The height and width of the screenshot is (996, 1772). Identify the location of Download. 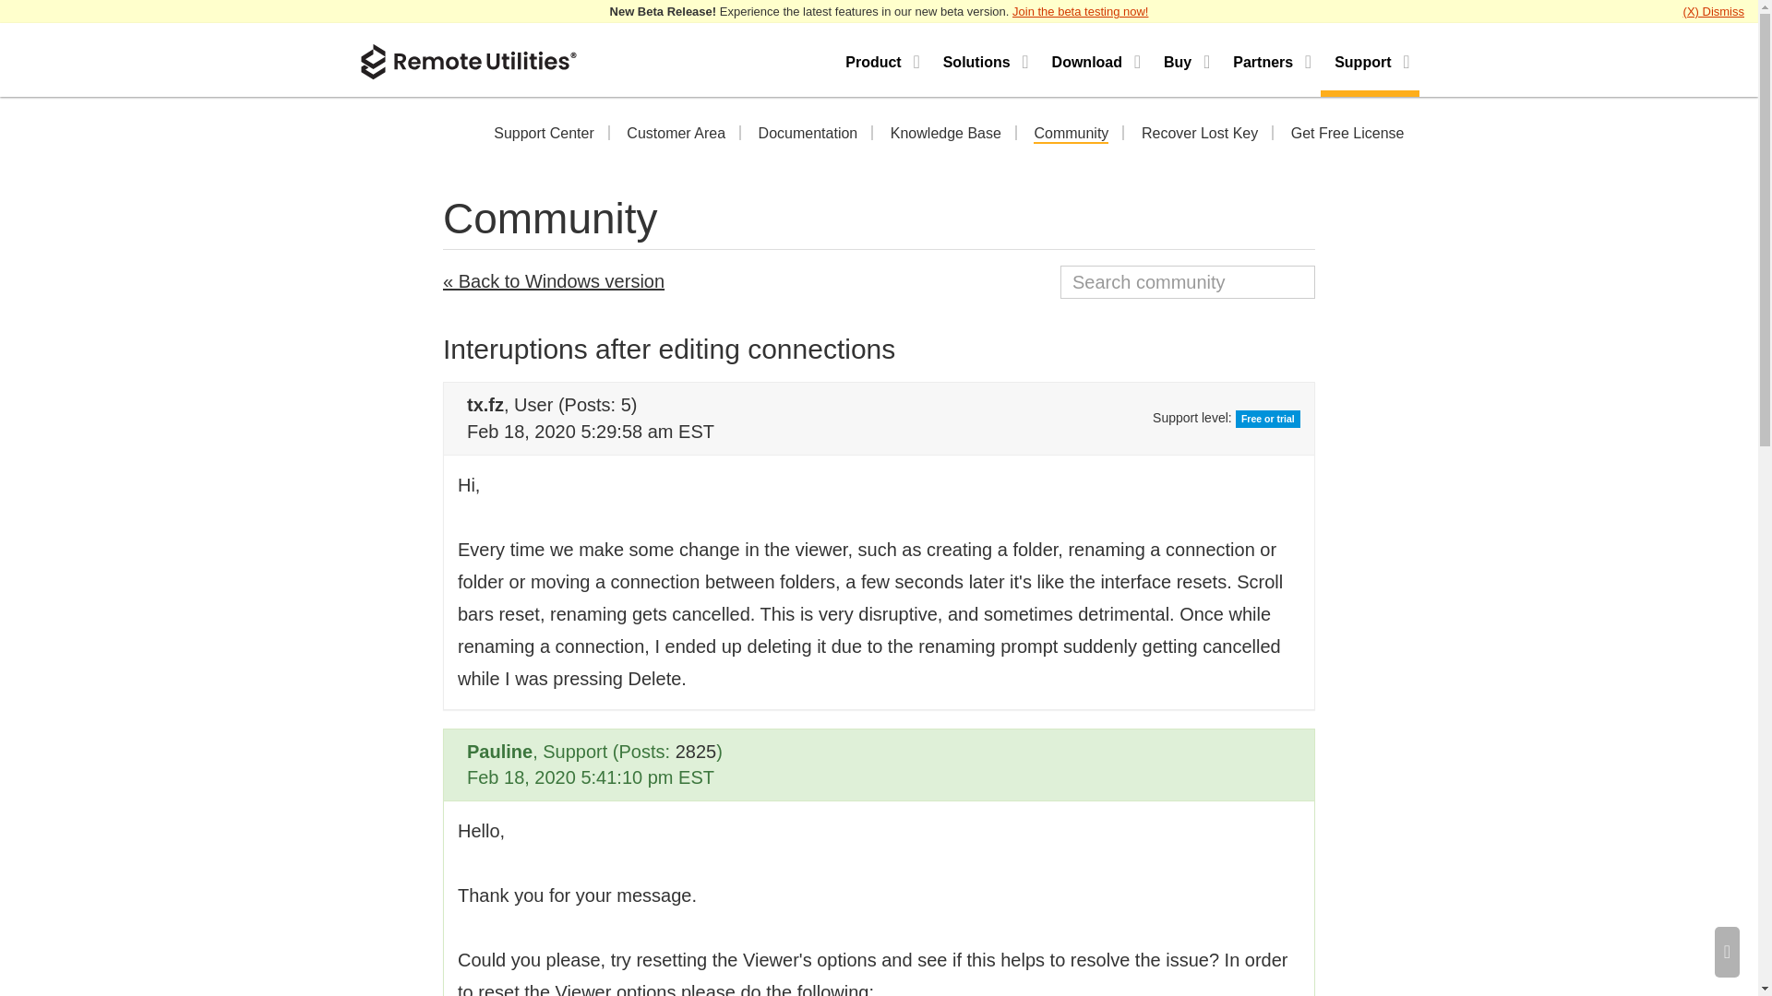
(1095, 59).